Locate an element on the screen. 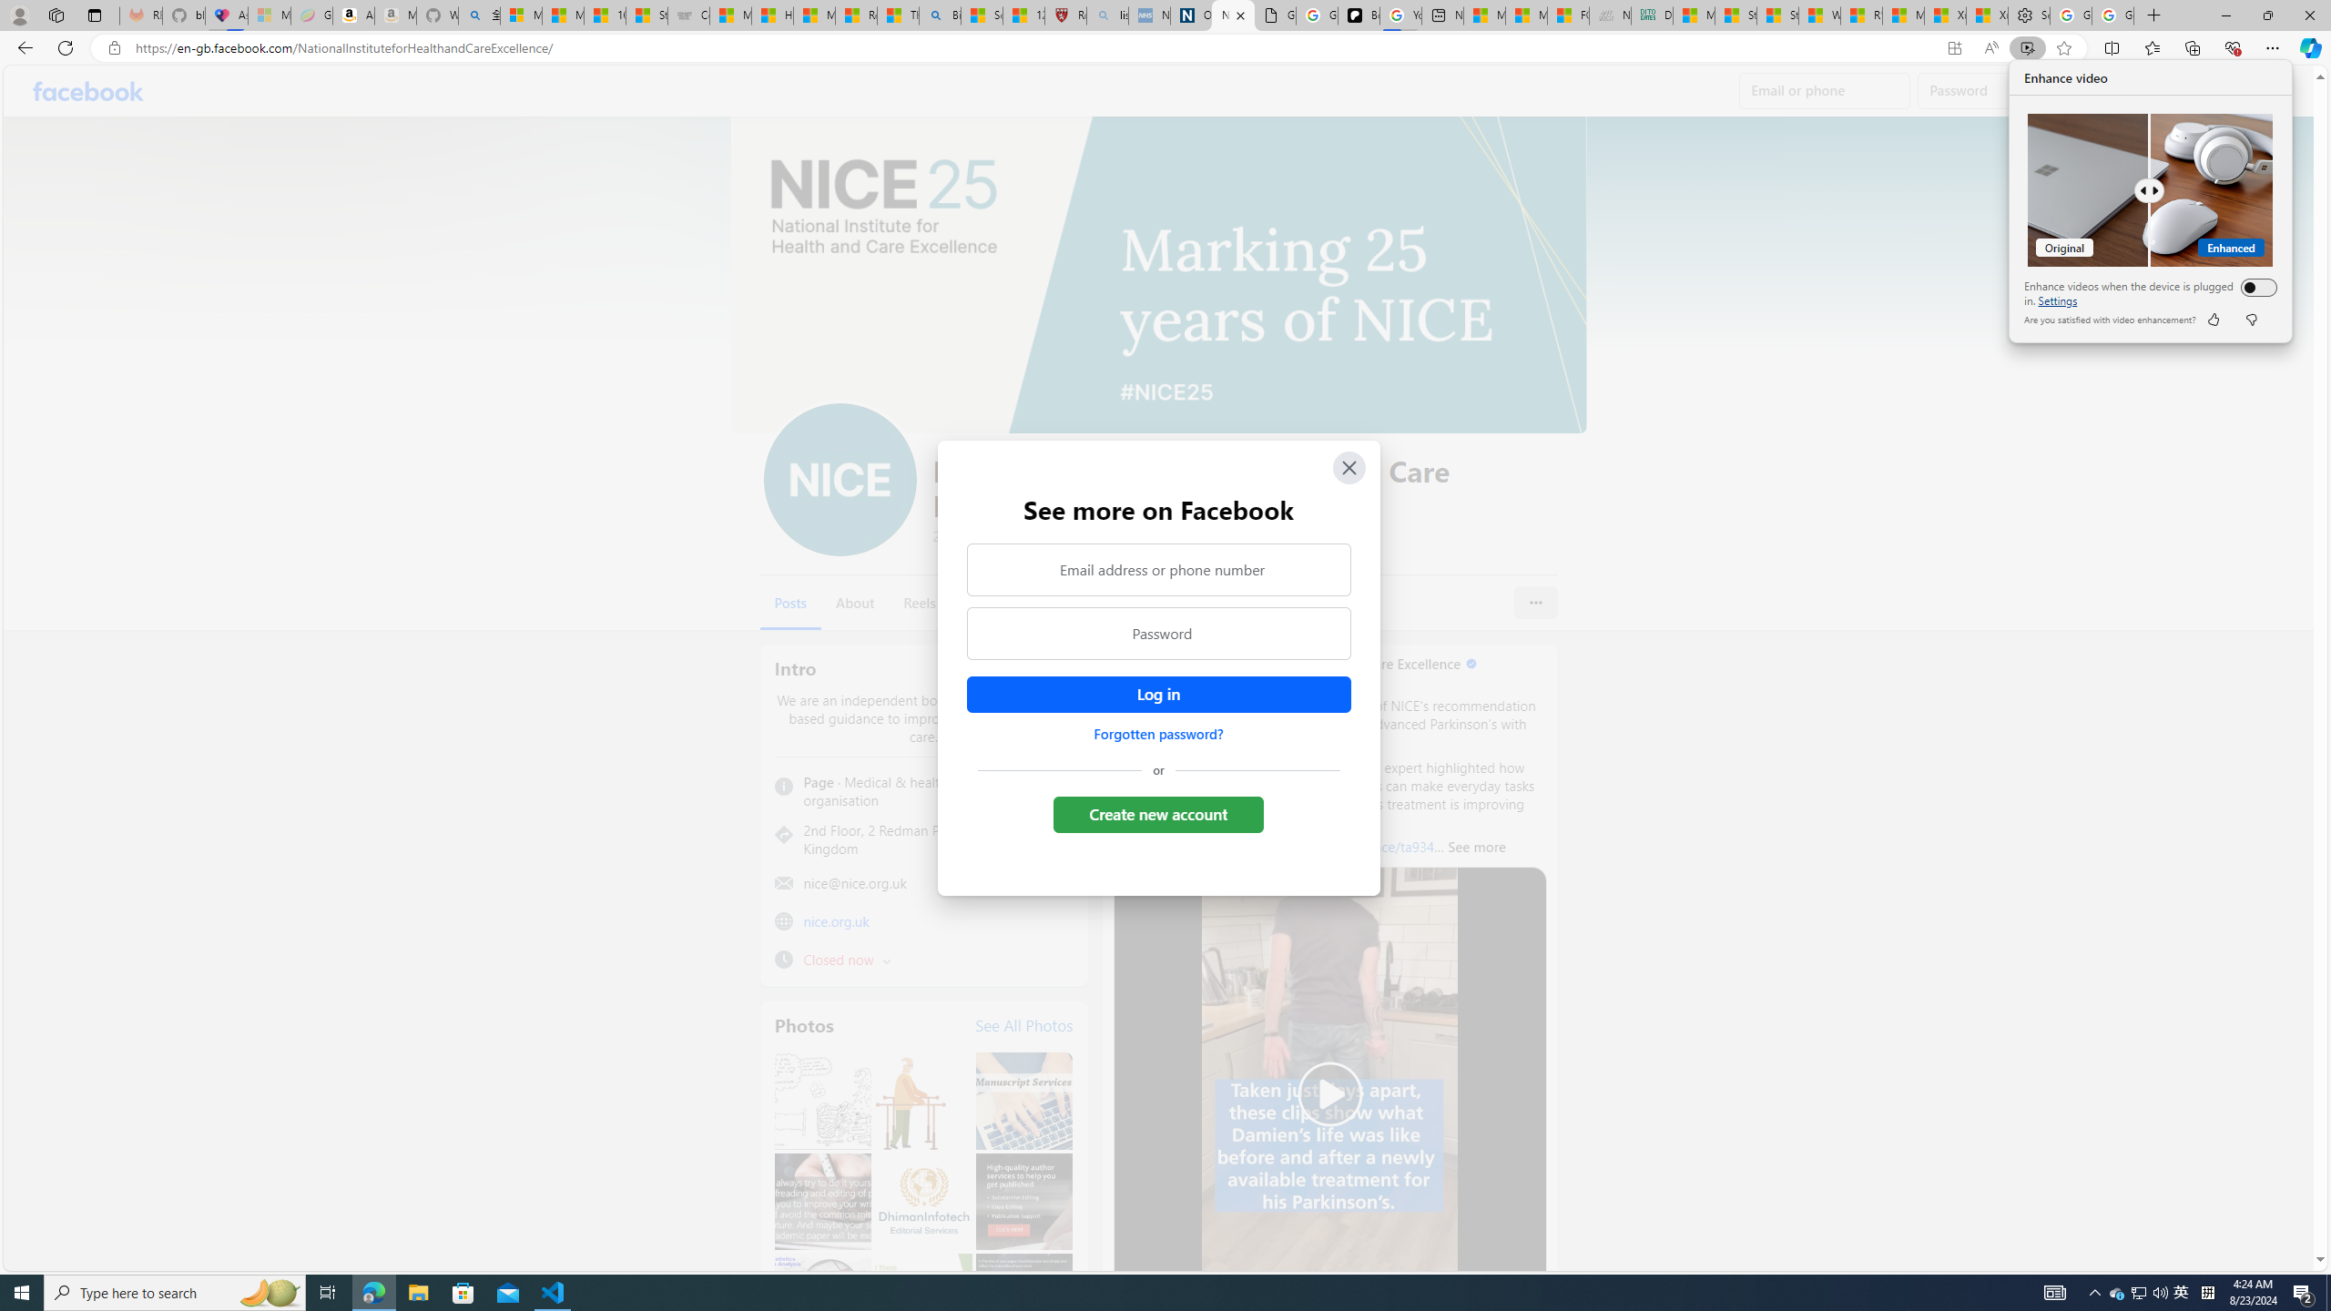 This screenshot has width=2331, height=1311. Running applications is located at coordinates (1122, 1293).